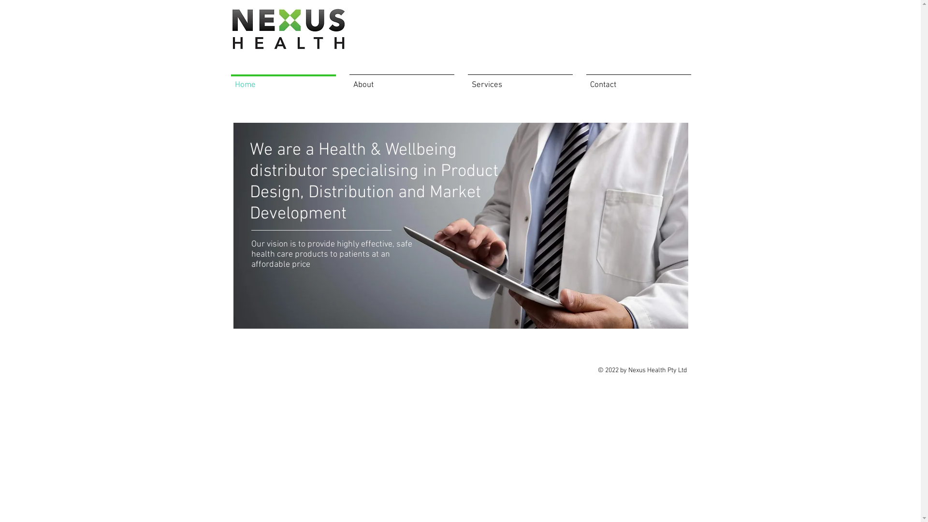  Describe the element at coordinates (638, 81) in the screenshot. I see `Contact` at that location.